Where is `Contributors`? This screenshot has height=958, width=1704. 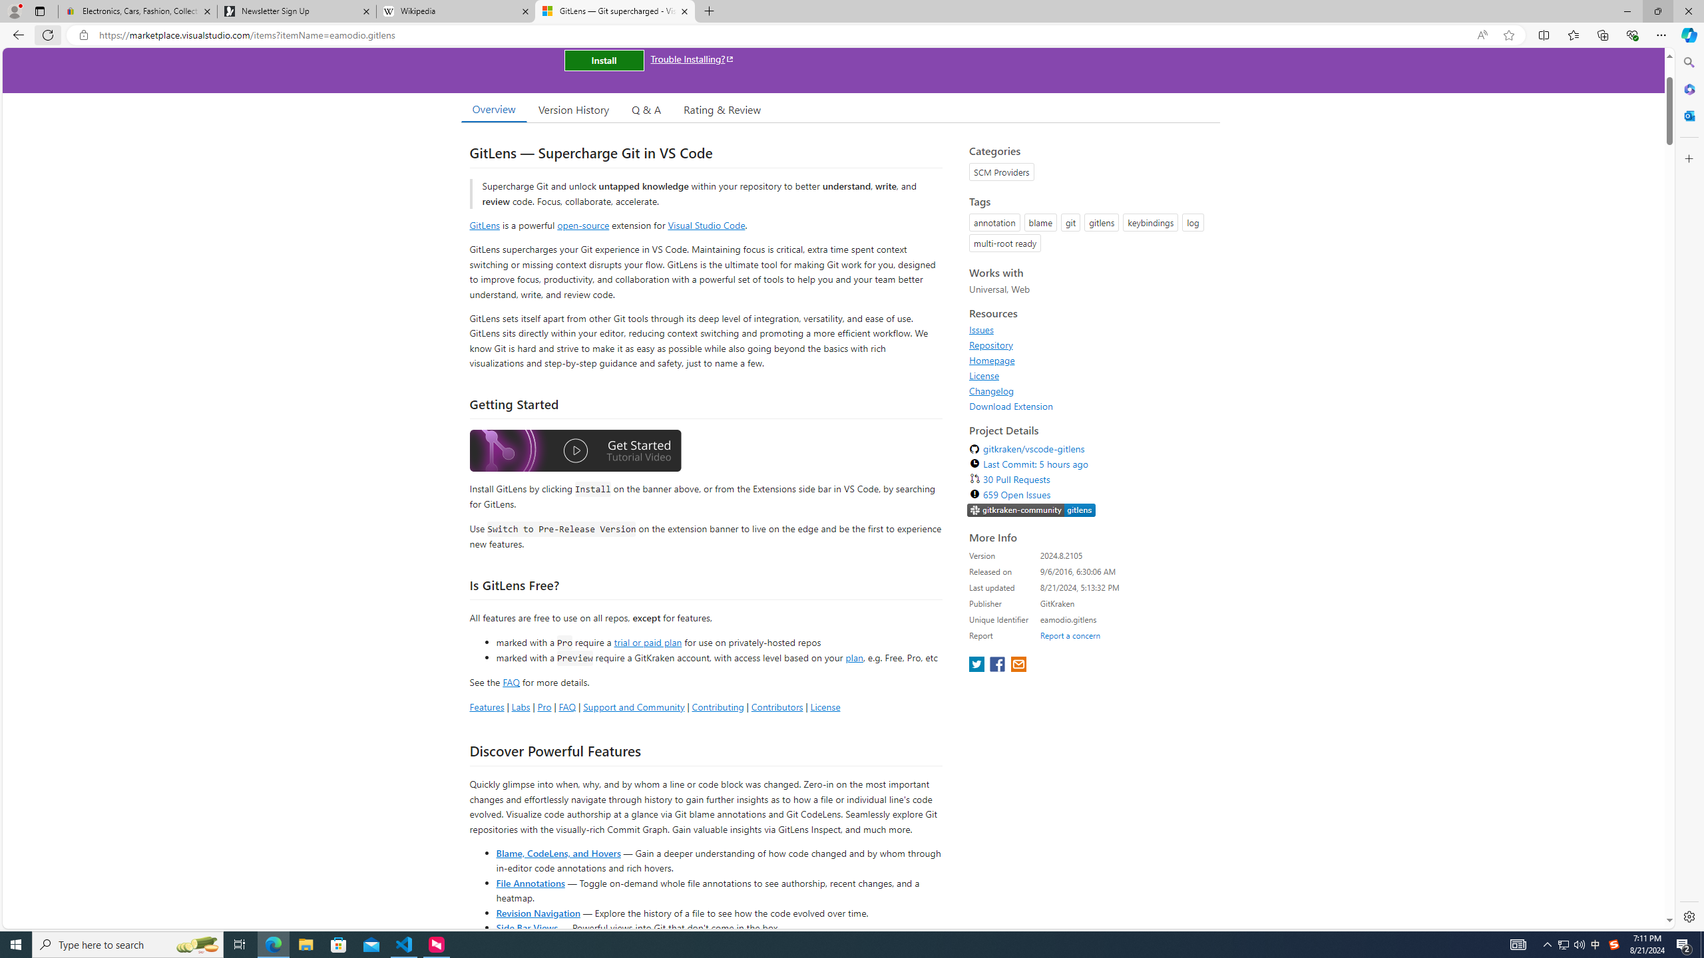 Contributors is located at coordinates (776, 707).